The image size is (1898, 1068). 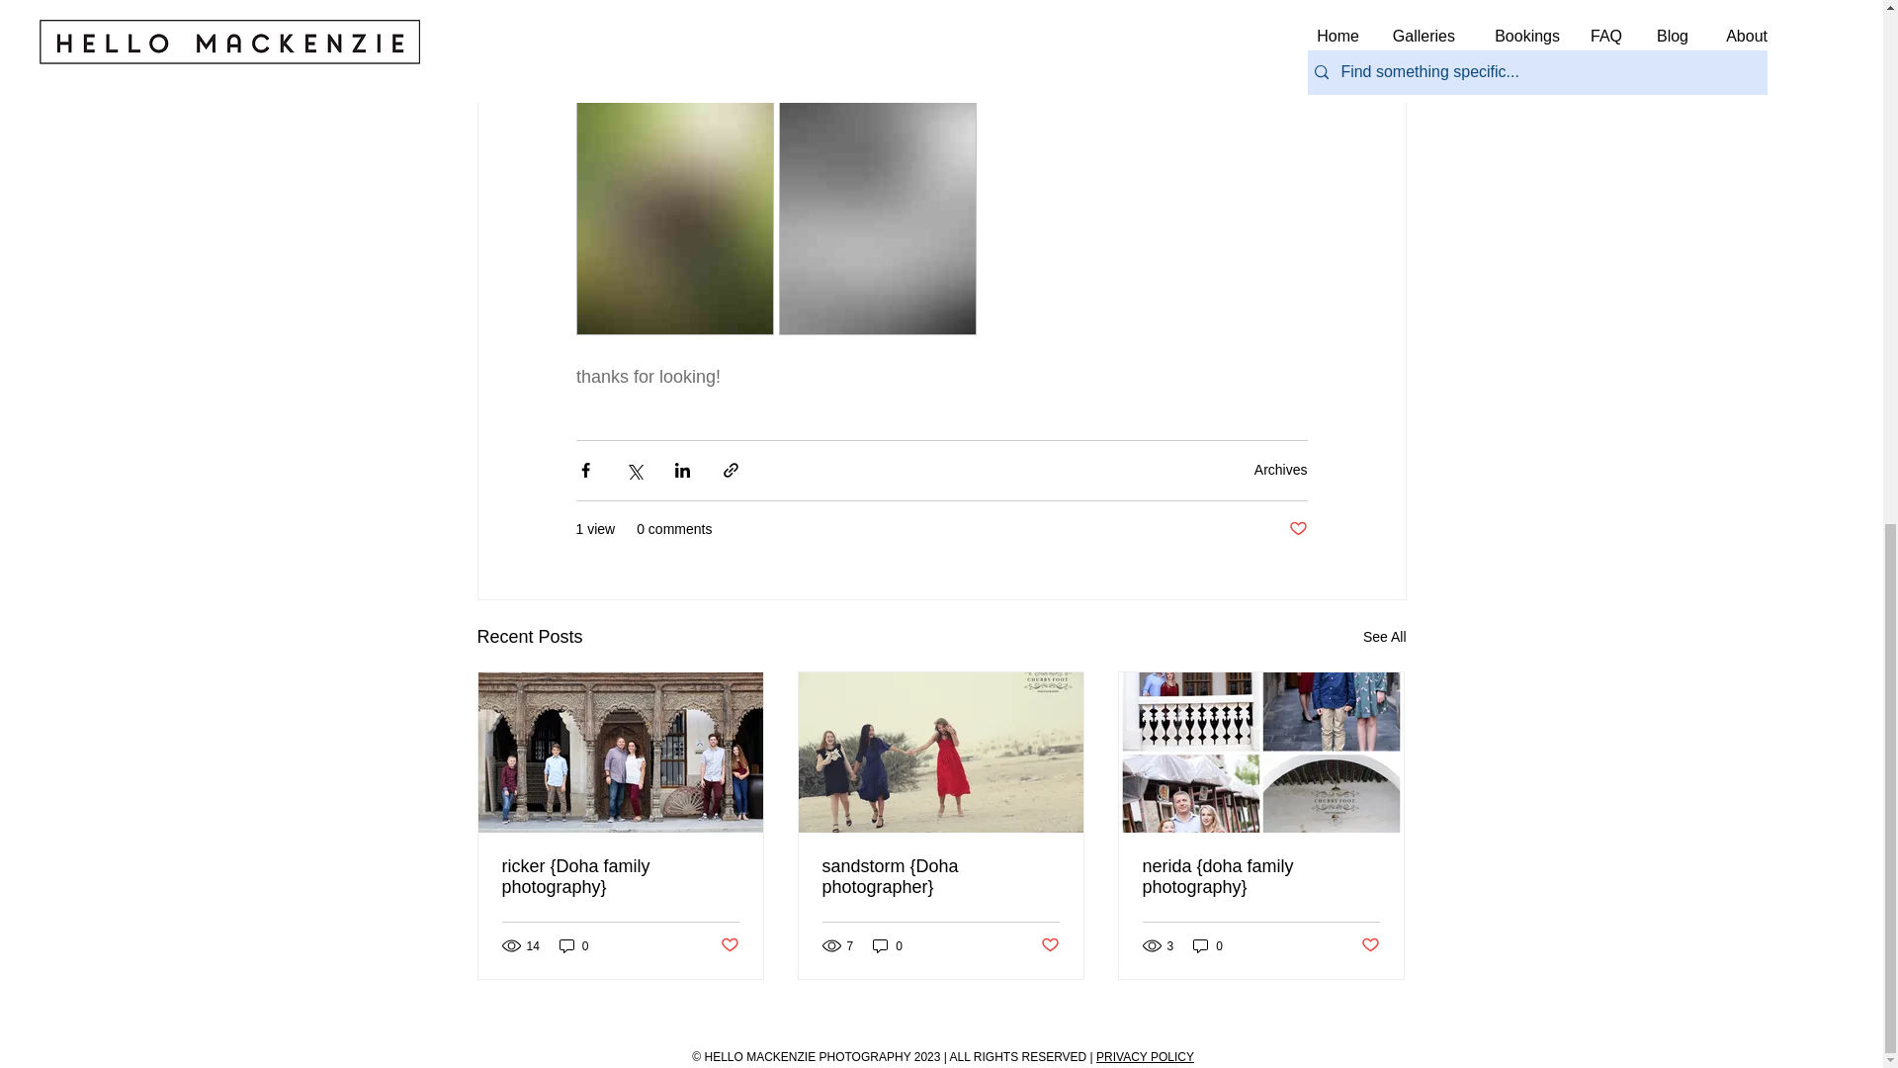 What do you see at coordinates (1297, 529) in the screenshot?
I see `Post not marked as liked` at bounding box center [1297, 529].